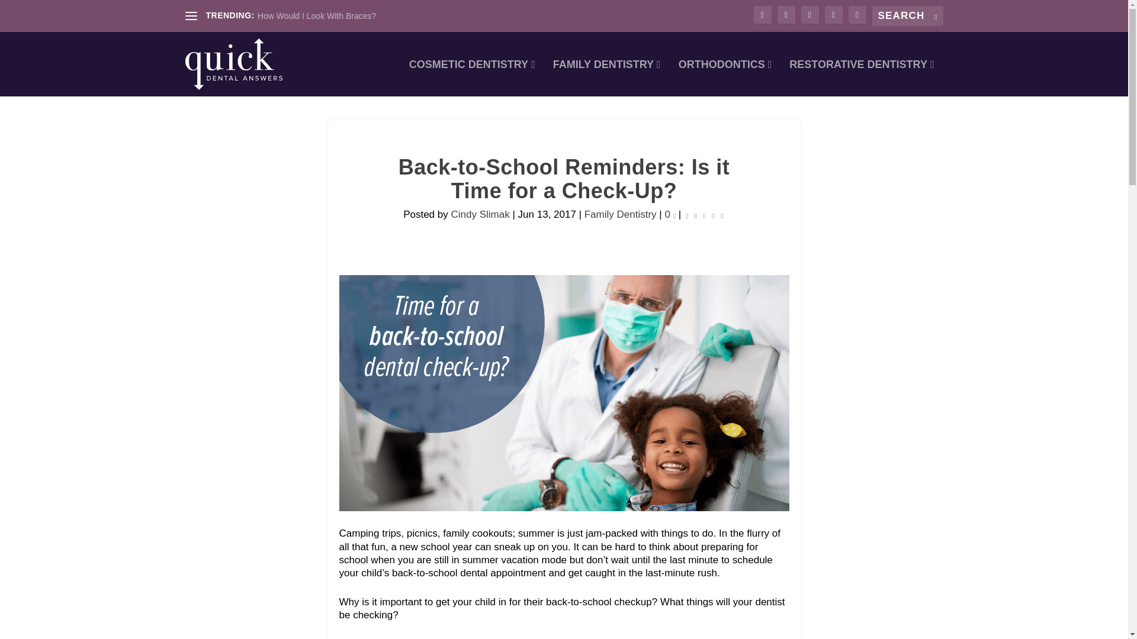 The height and width of the screenshot is (639, 1137). What do you see at coordinates (606, 78) in the screenshot?
I see `FAMILY DENTISTRY` at bounding box center [606, 78].